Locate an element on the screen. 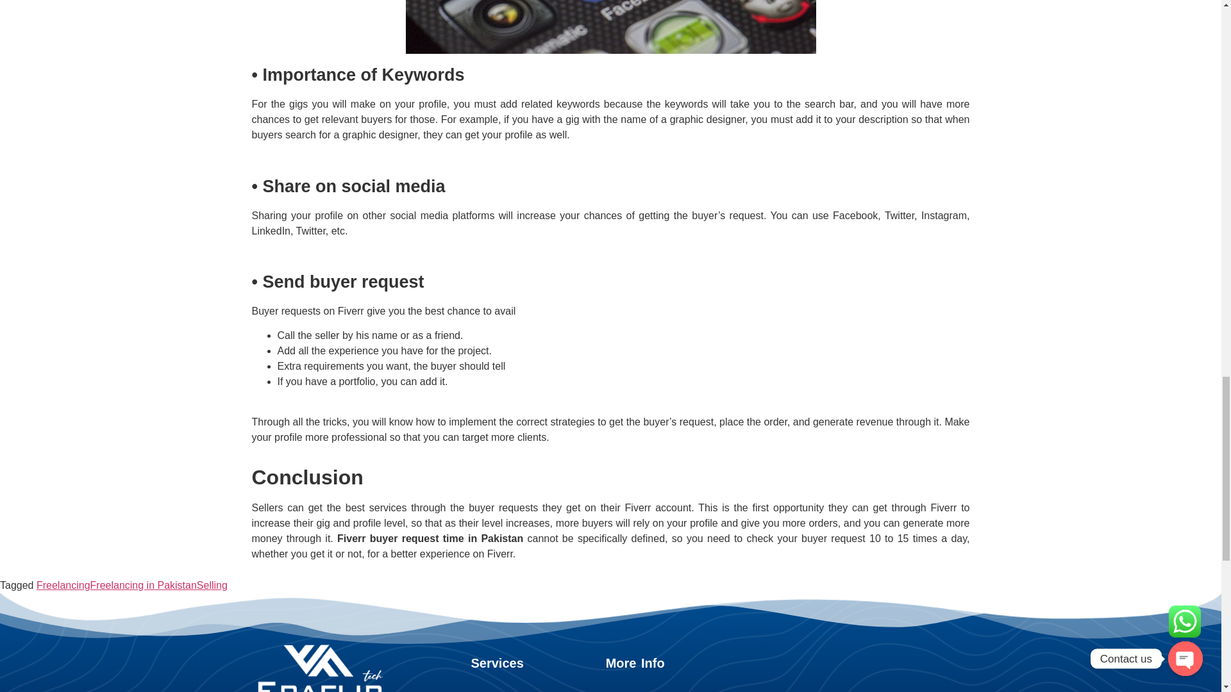 Image resolution: width=1231 pixels, height=692 pixels. Freelancing is located at coordinates (63, 586).